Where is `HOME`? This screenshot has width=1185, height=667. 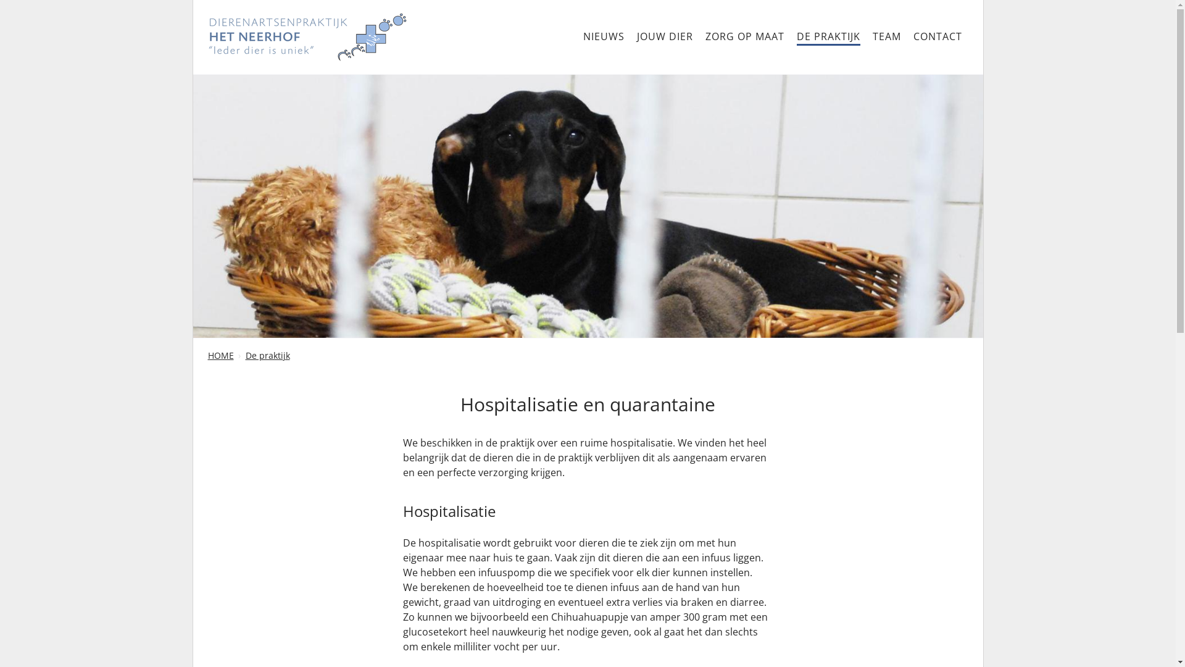
HOME is located at coordinates (220, 356).